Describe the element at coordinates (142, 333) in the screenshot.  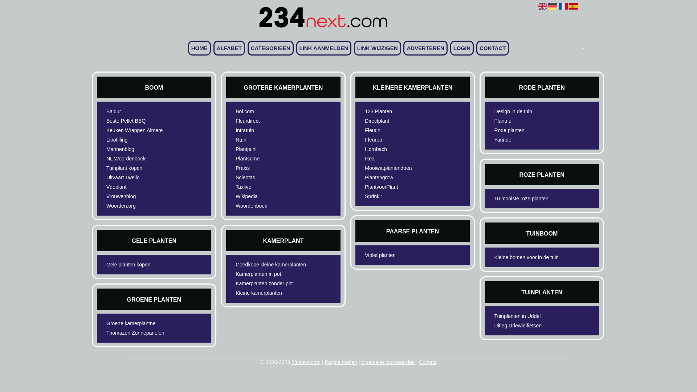
I see `Thomazon Zonnepanelen` at that location.